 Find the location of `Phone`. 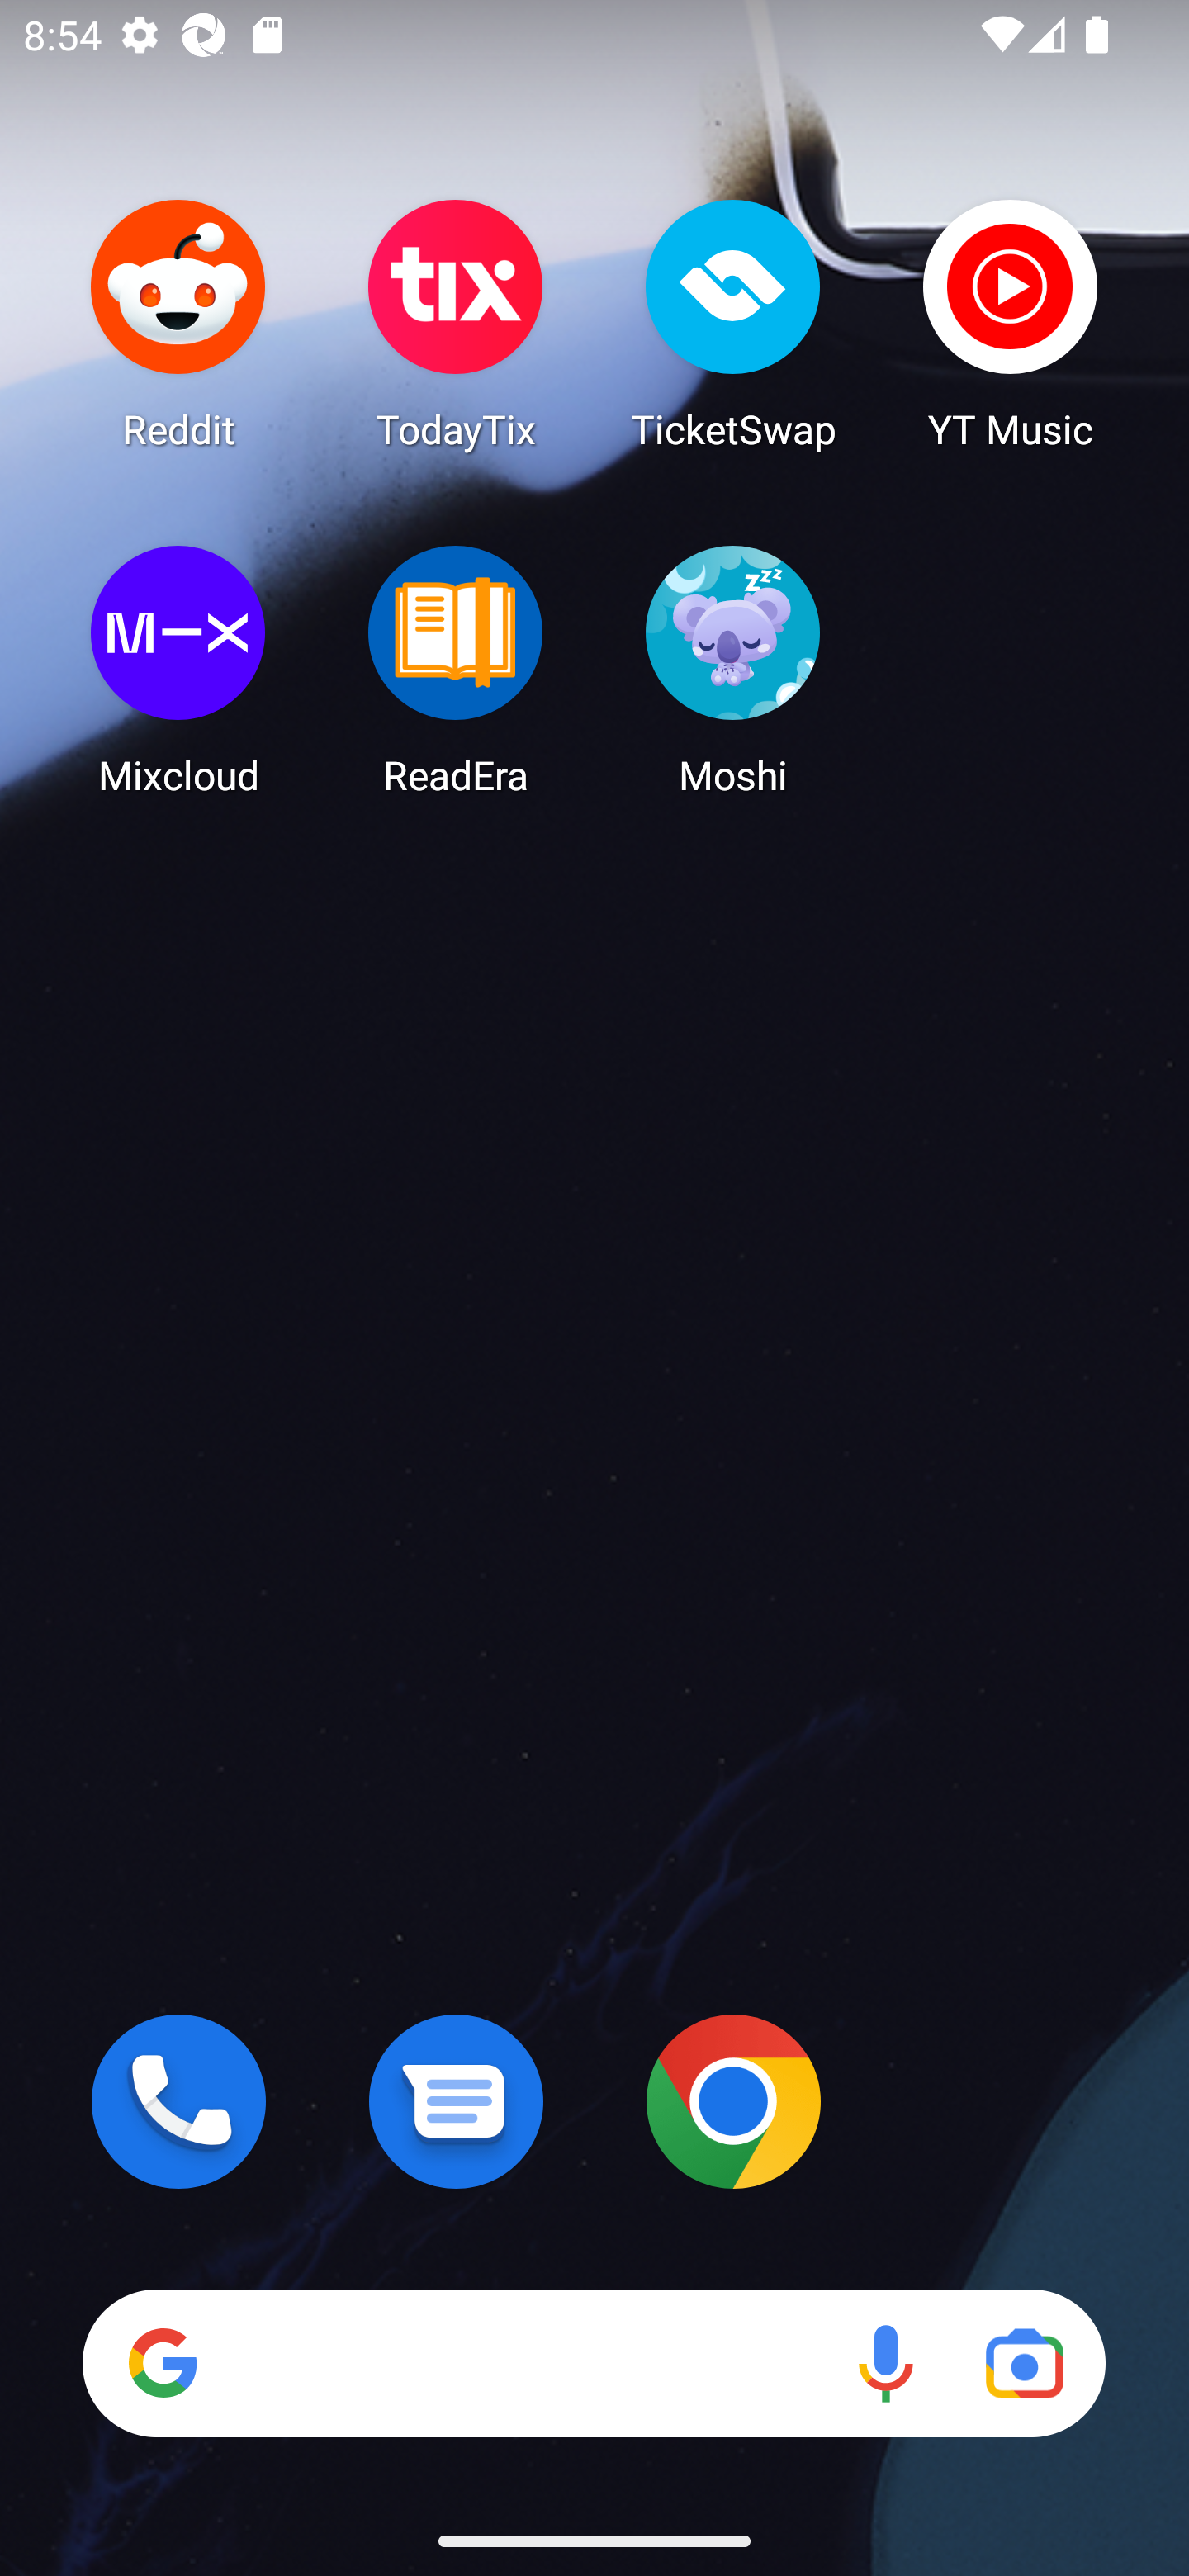

Phone is located at coordinates (178, 2101).